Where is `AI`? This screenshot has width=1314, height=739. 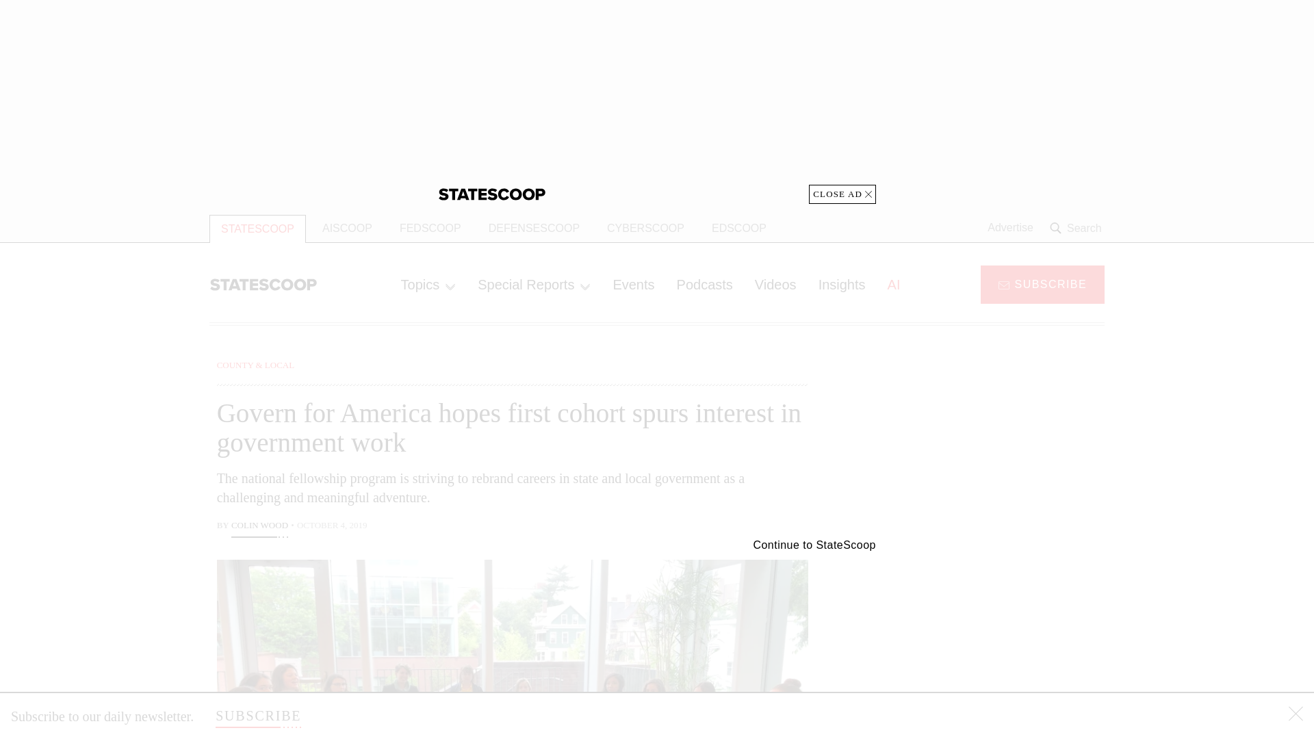 AI is located at coordinates (894, 284).